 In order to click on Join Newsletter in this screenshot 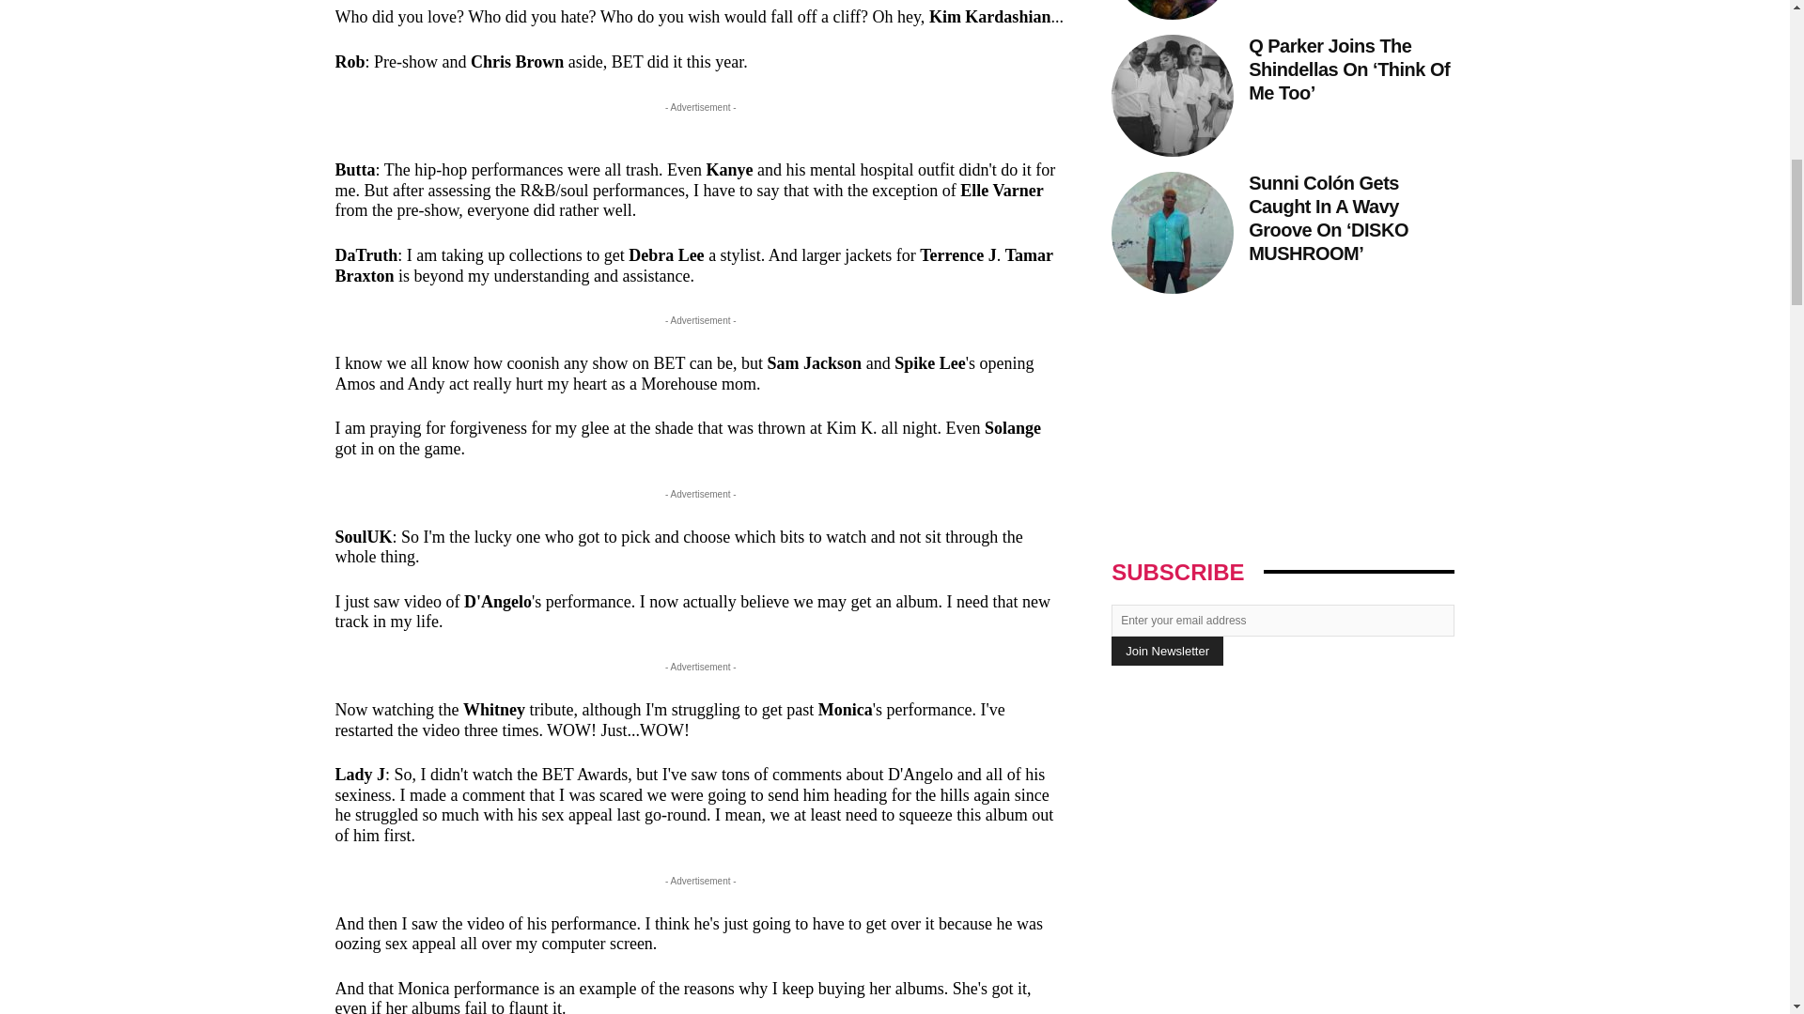, I will do `click(1167, 651)`.